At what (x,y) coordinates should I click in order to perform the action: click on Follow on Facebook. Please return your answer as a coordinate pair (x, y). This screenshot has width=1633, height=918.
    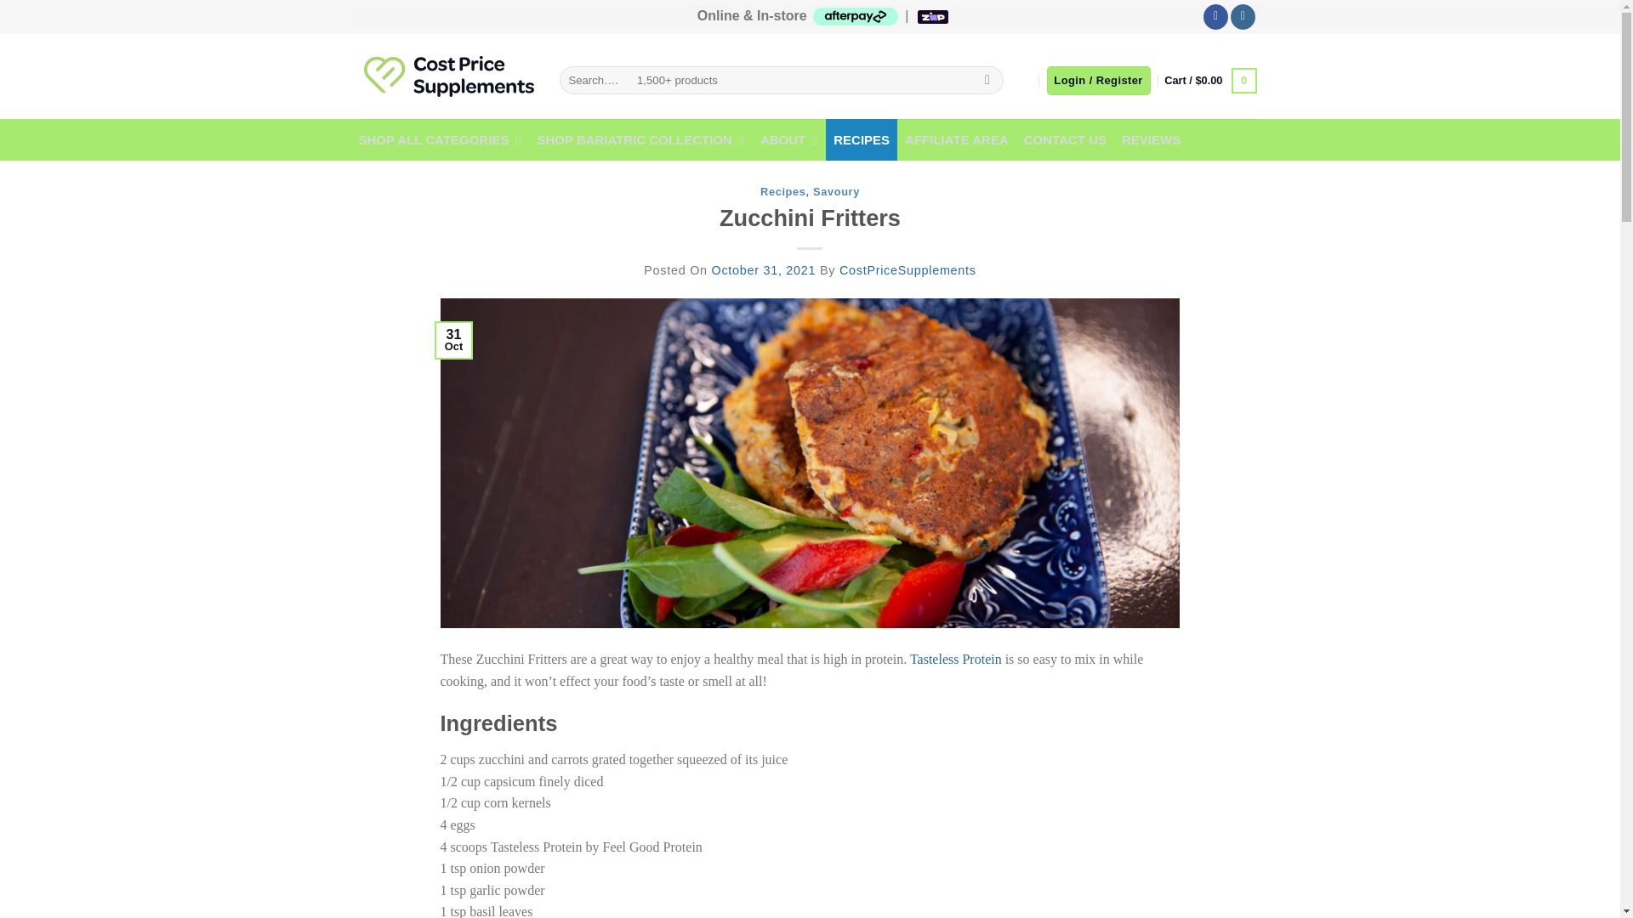
    Looking at the image, I should click on (1215, 17).